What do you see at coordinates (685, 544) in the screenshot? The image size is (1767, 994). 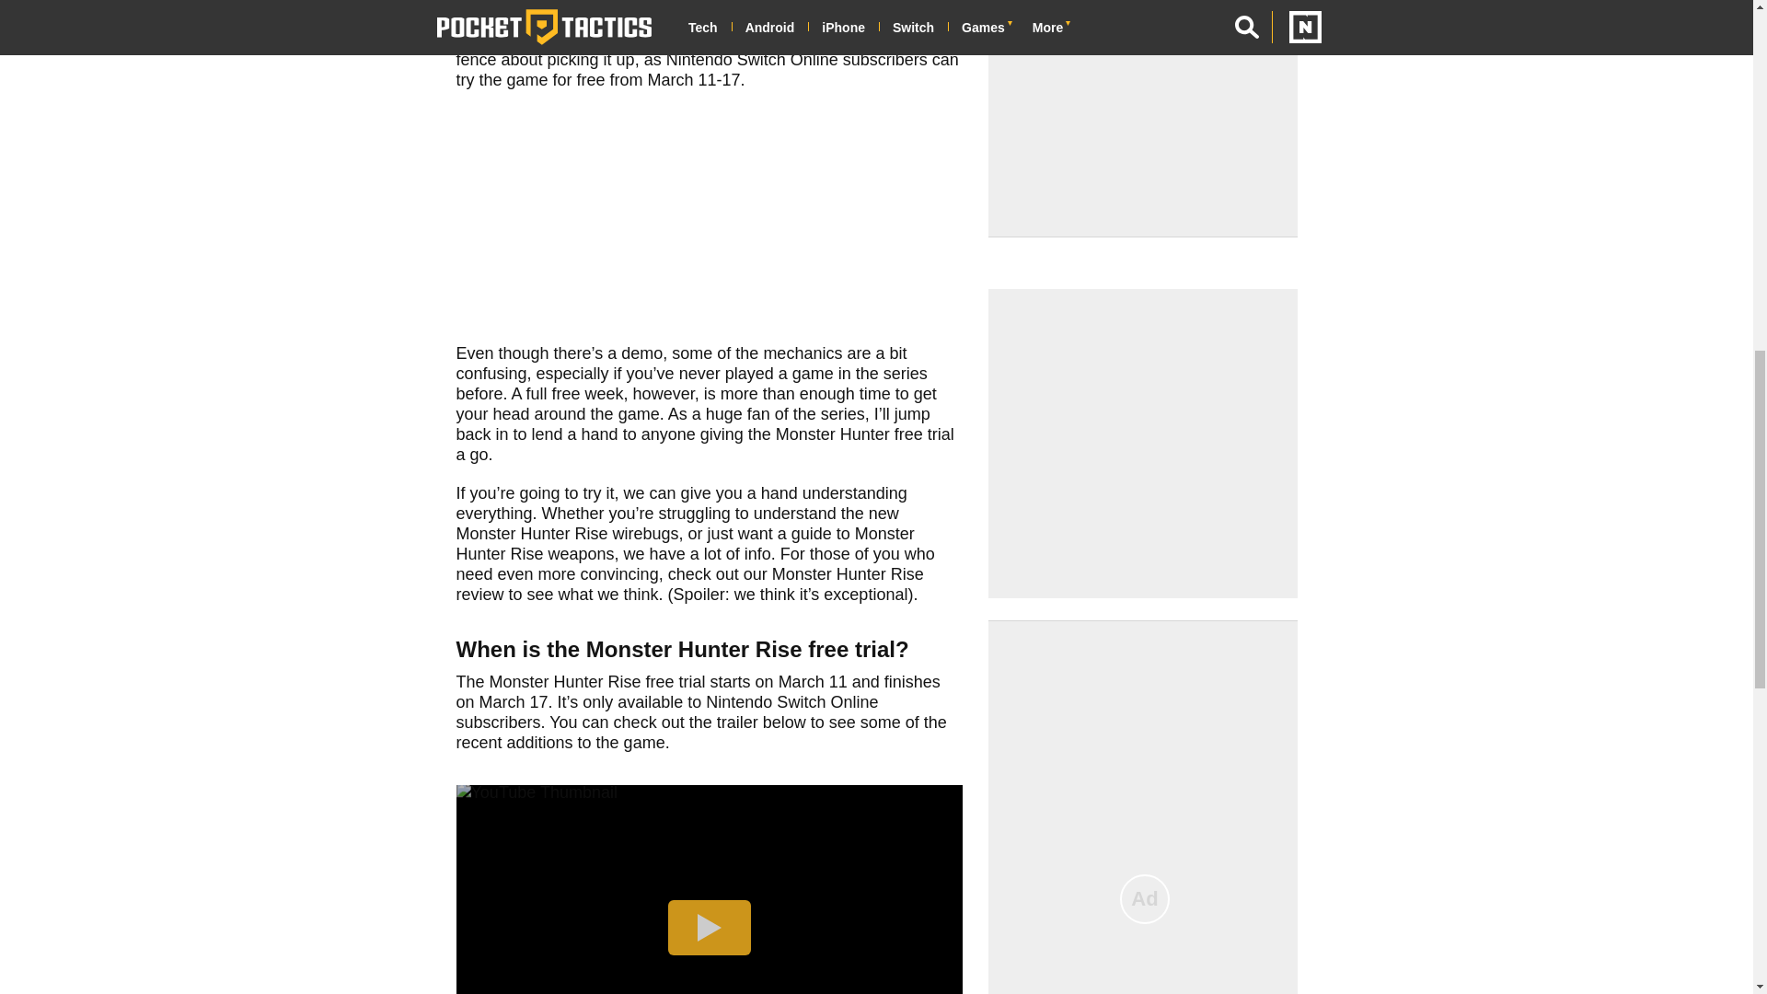 I see `Monster Hunter Rise weapons` at bounding box center [685, 544].